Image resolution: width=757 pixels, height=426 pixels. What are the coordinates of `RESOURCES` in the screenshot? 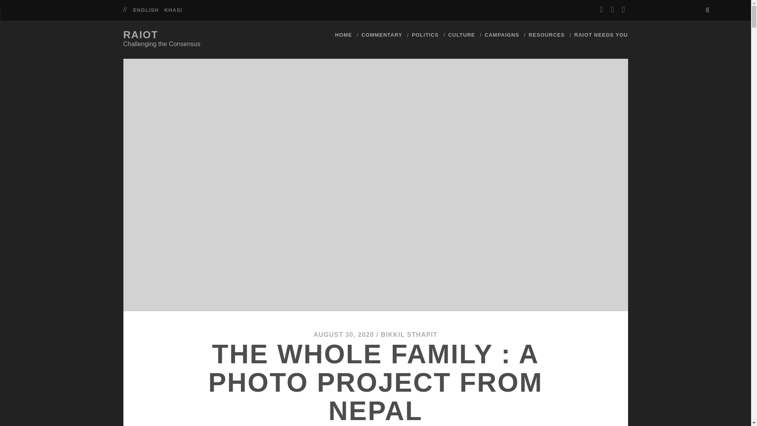 It's located at (546, 35).